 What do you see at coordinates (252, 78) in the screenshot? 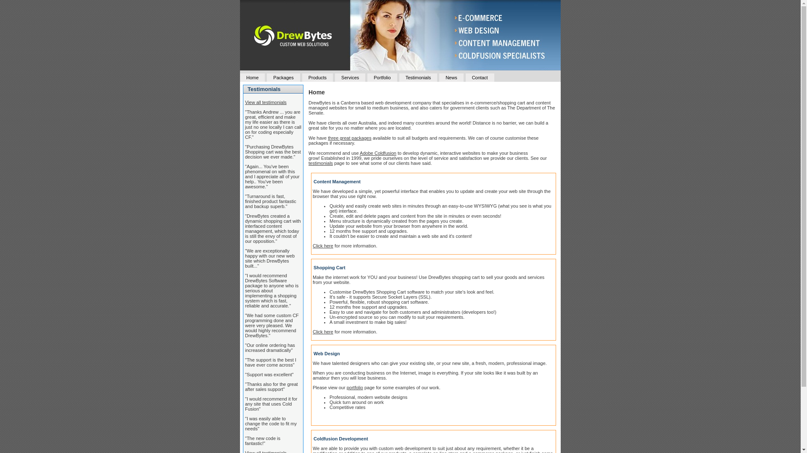
I see `Home` at bounding box center [252, 78].